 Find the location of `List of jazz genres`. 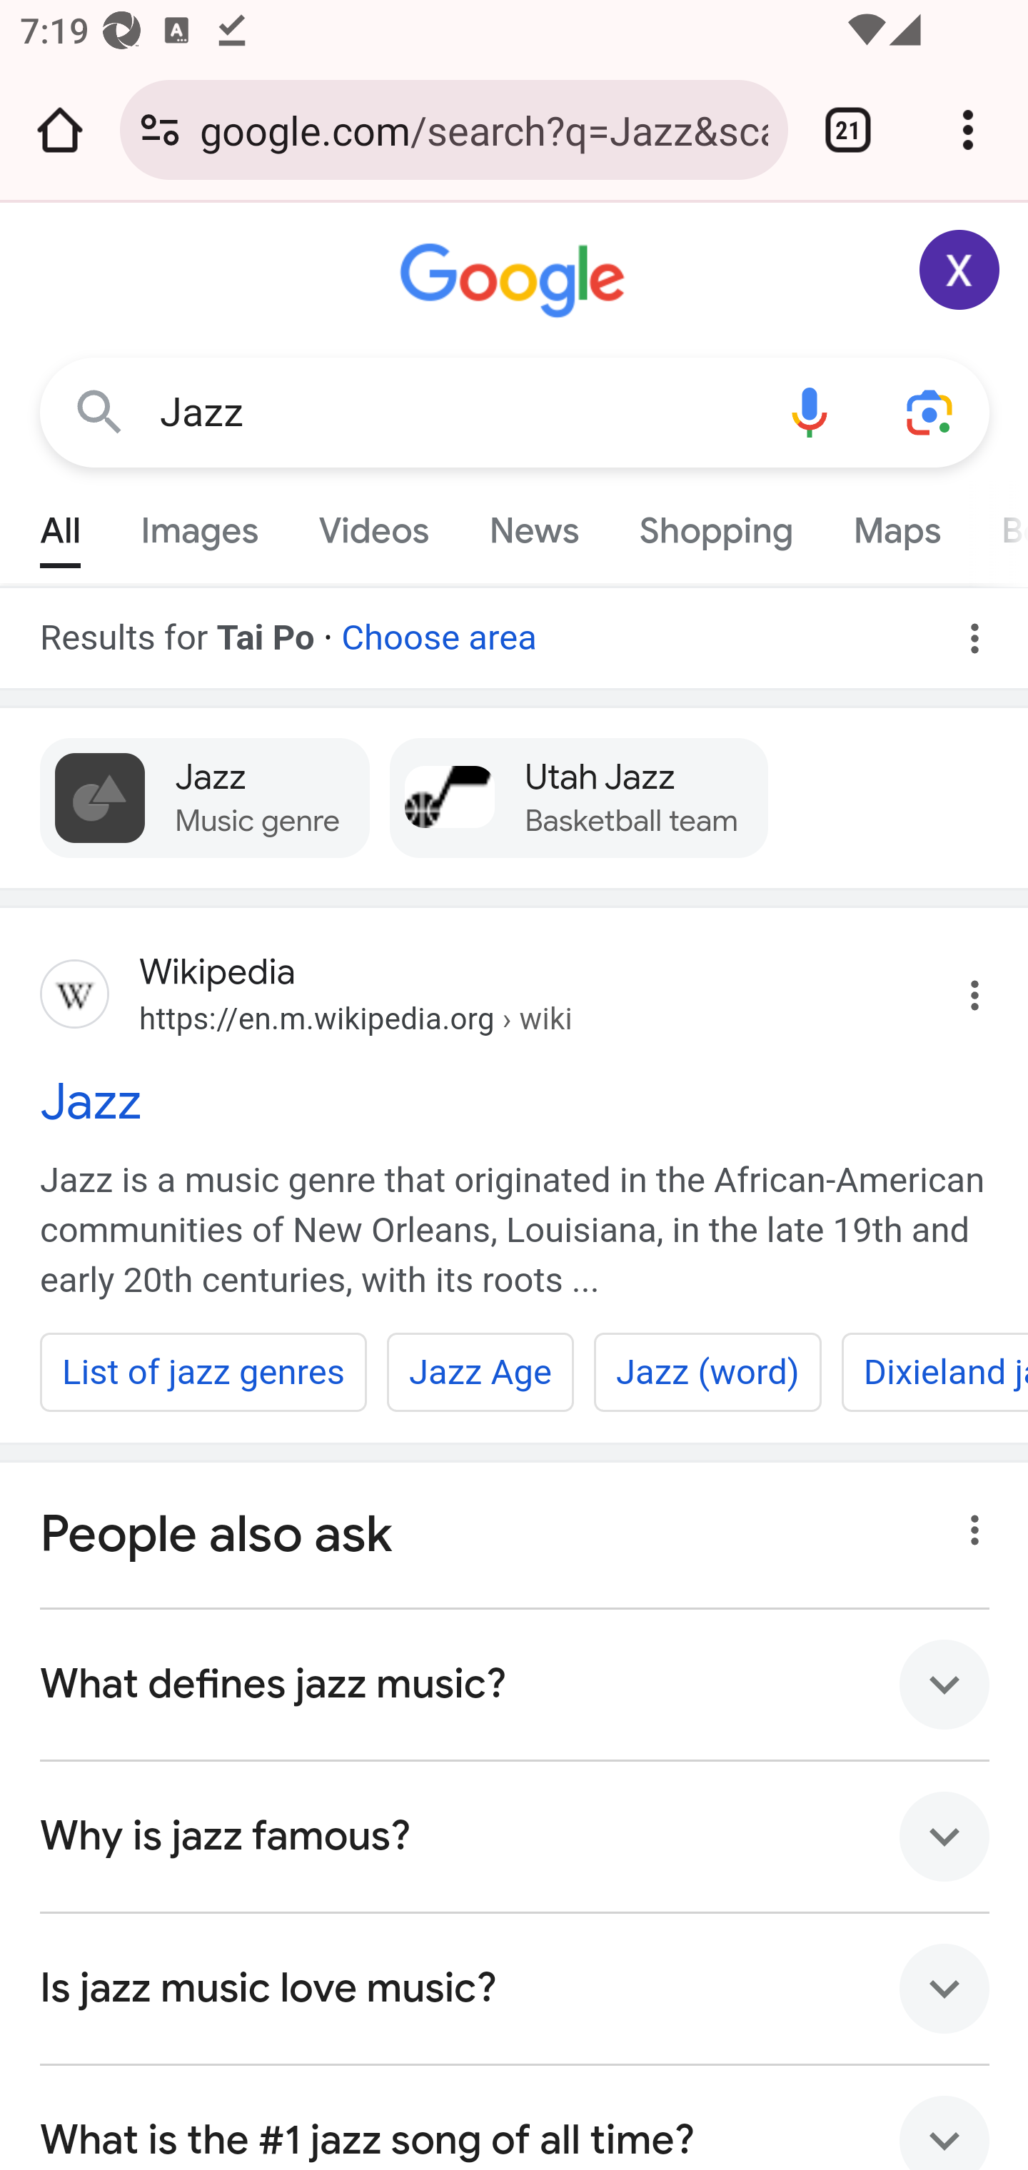

List of jazz genres is located at coordinates (205, 1372).